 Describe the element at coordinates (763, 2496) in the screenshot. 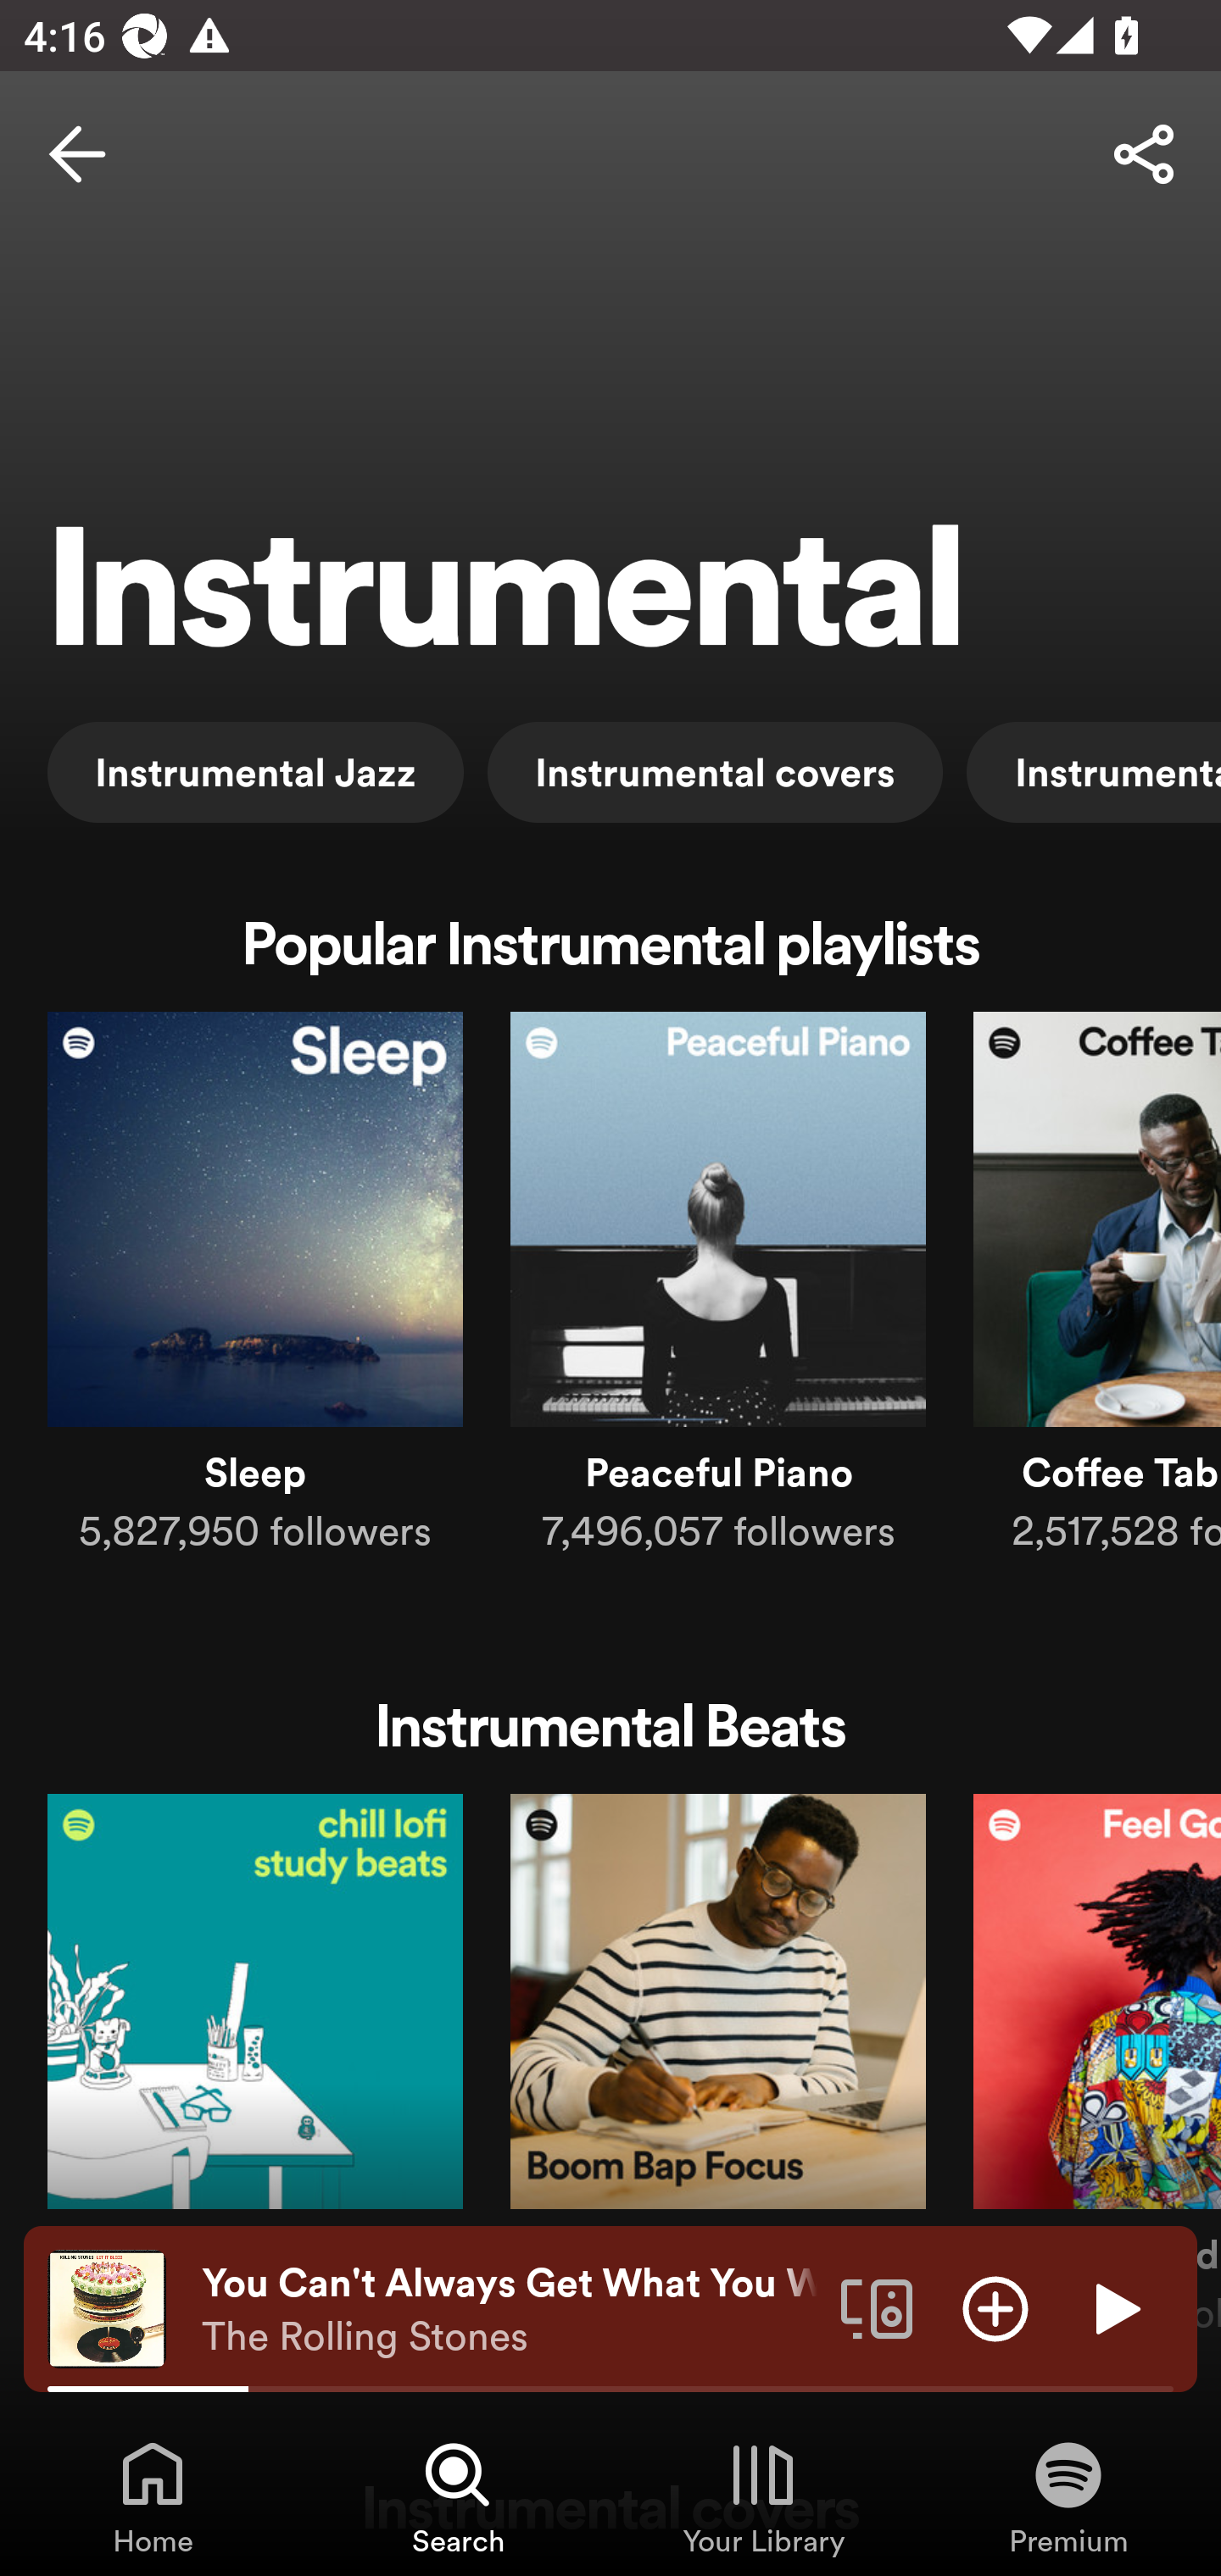

I see `Your Library, Tab 3 of 4 Your Library Your Library` at that location.